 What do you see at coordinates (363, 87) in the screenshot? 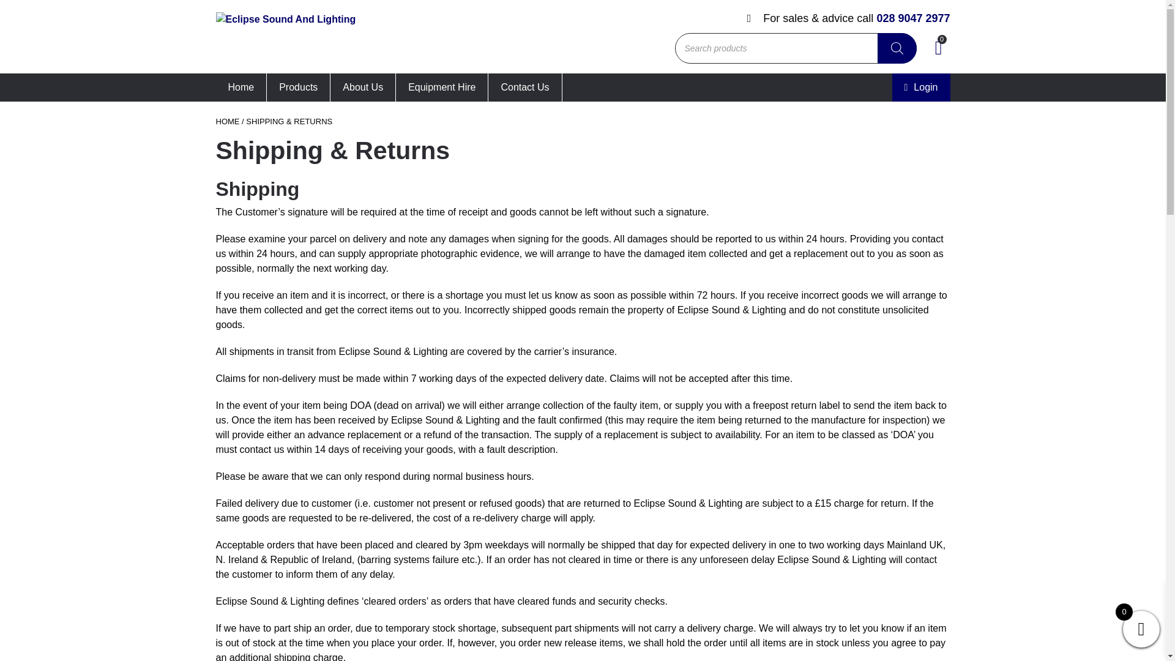
I see `About Us` at bounding box center [363, 87].